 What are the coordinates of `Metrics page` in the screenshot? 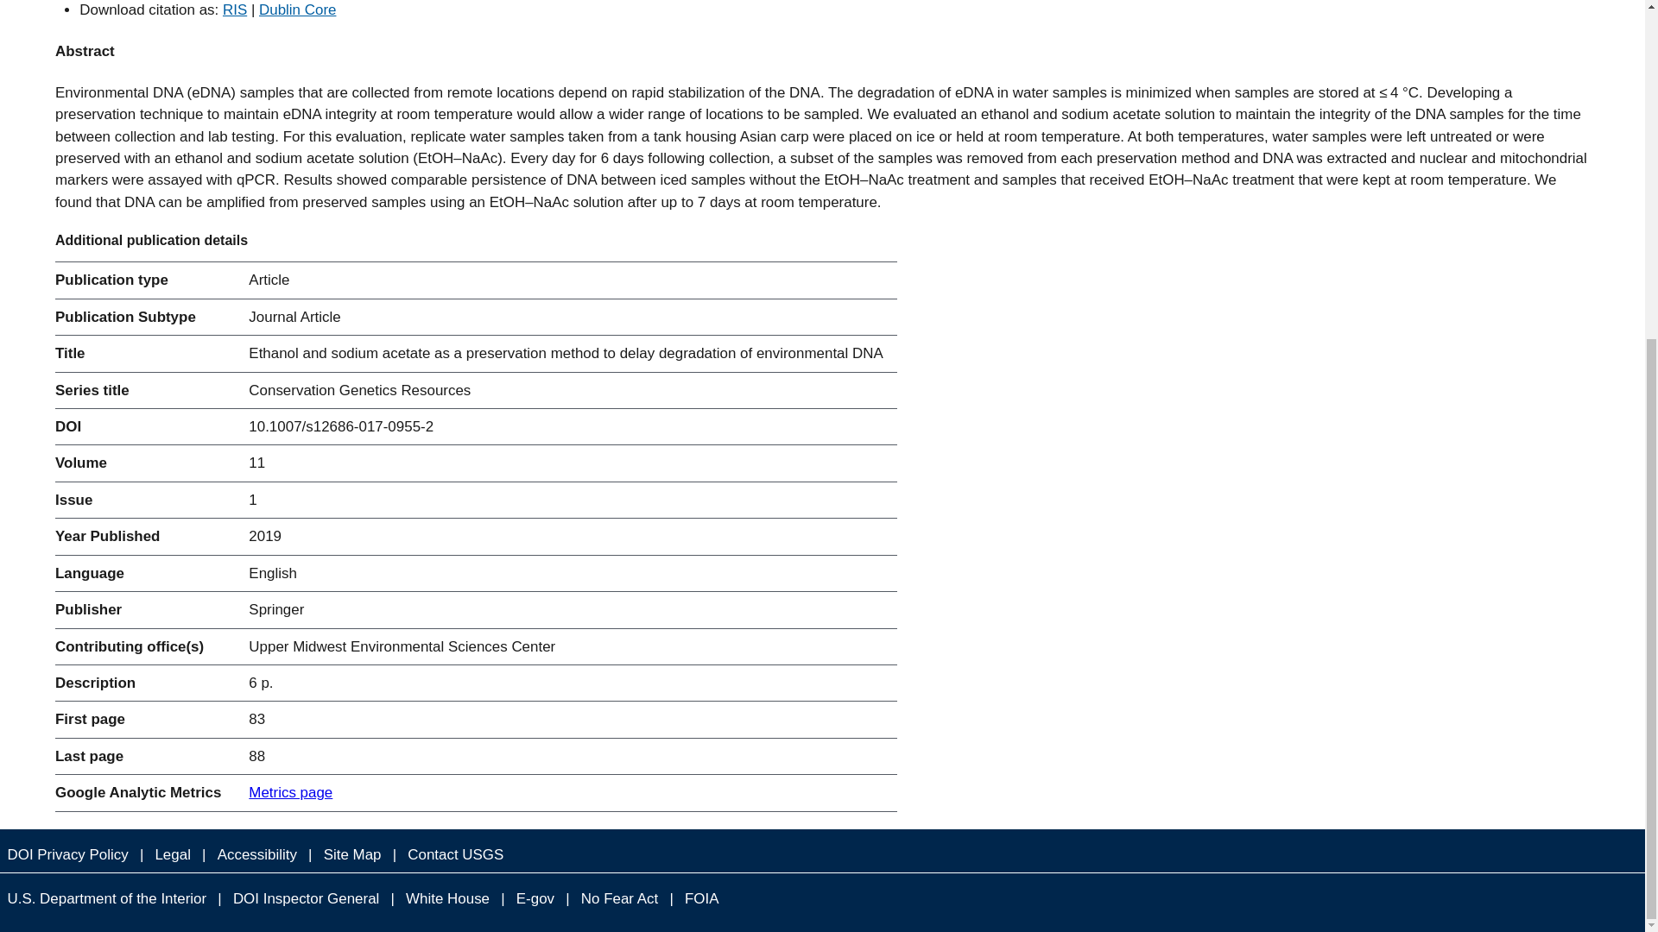 It's located at (290, 792).